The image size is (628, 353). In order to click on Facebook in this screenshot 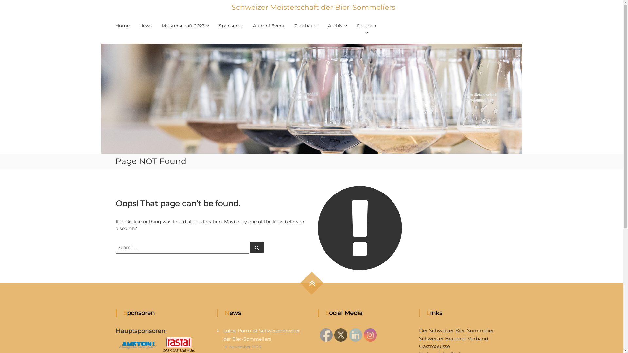, I will do `click(326, 335)`.